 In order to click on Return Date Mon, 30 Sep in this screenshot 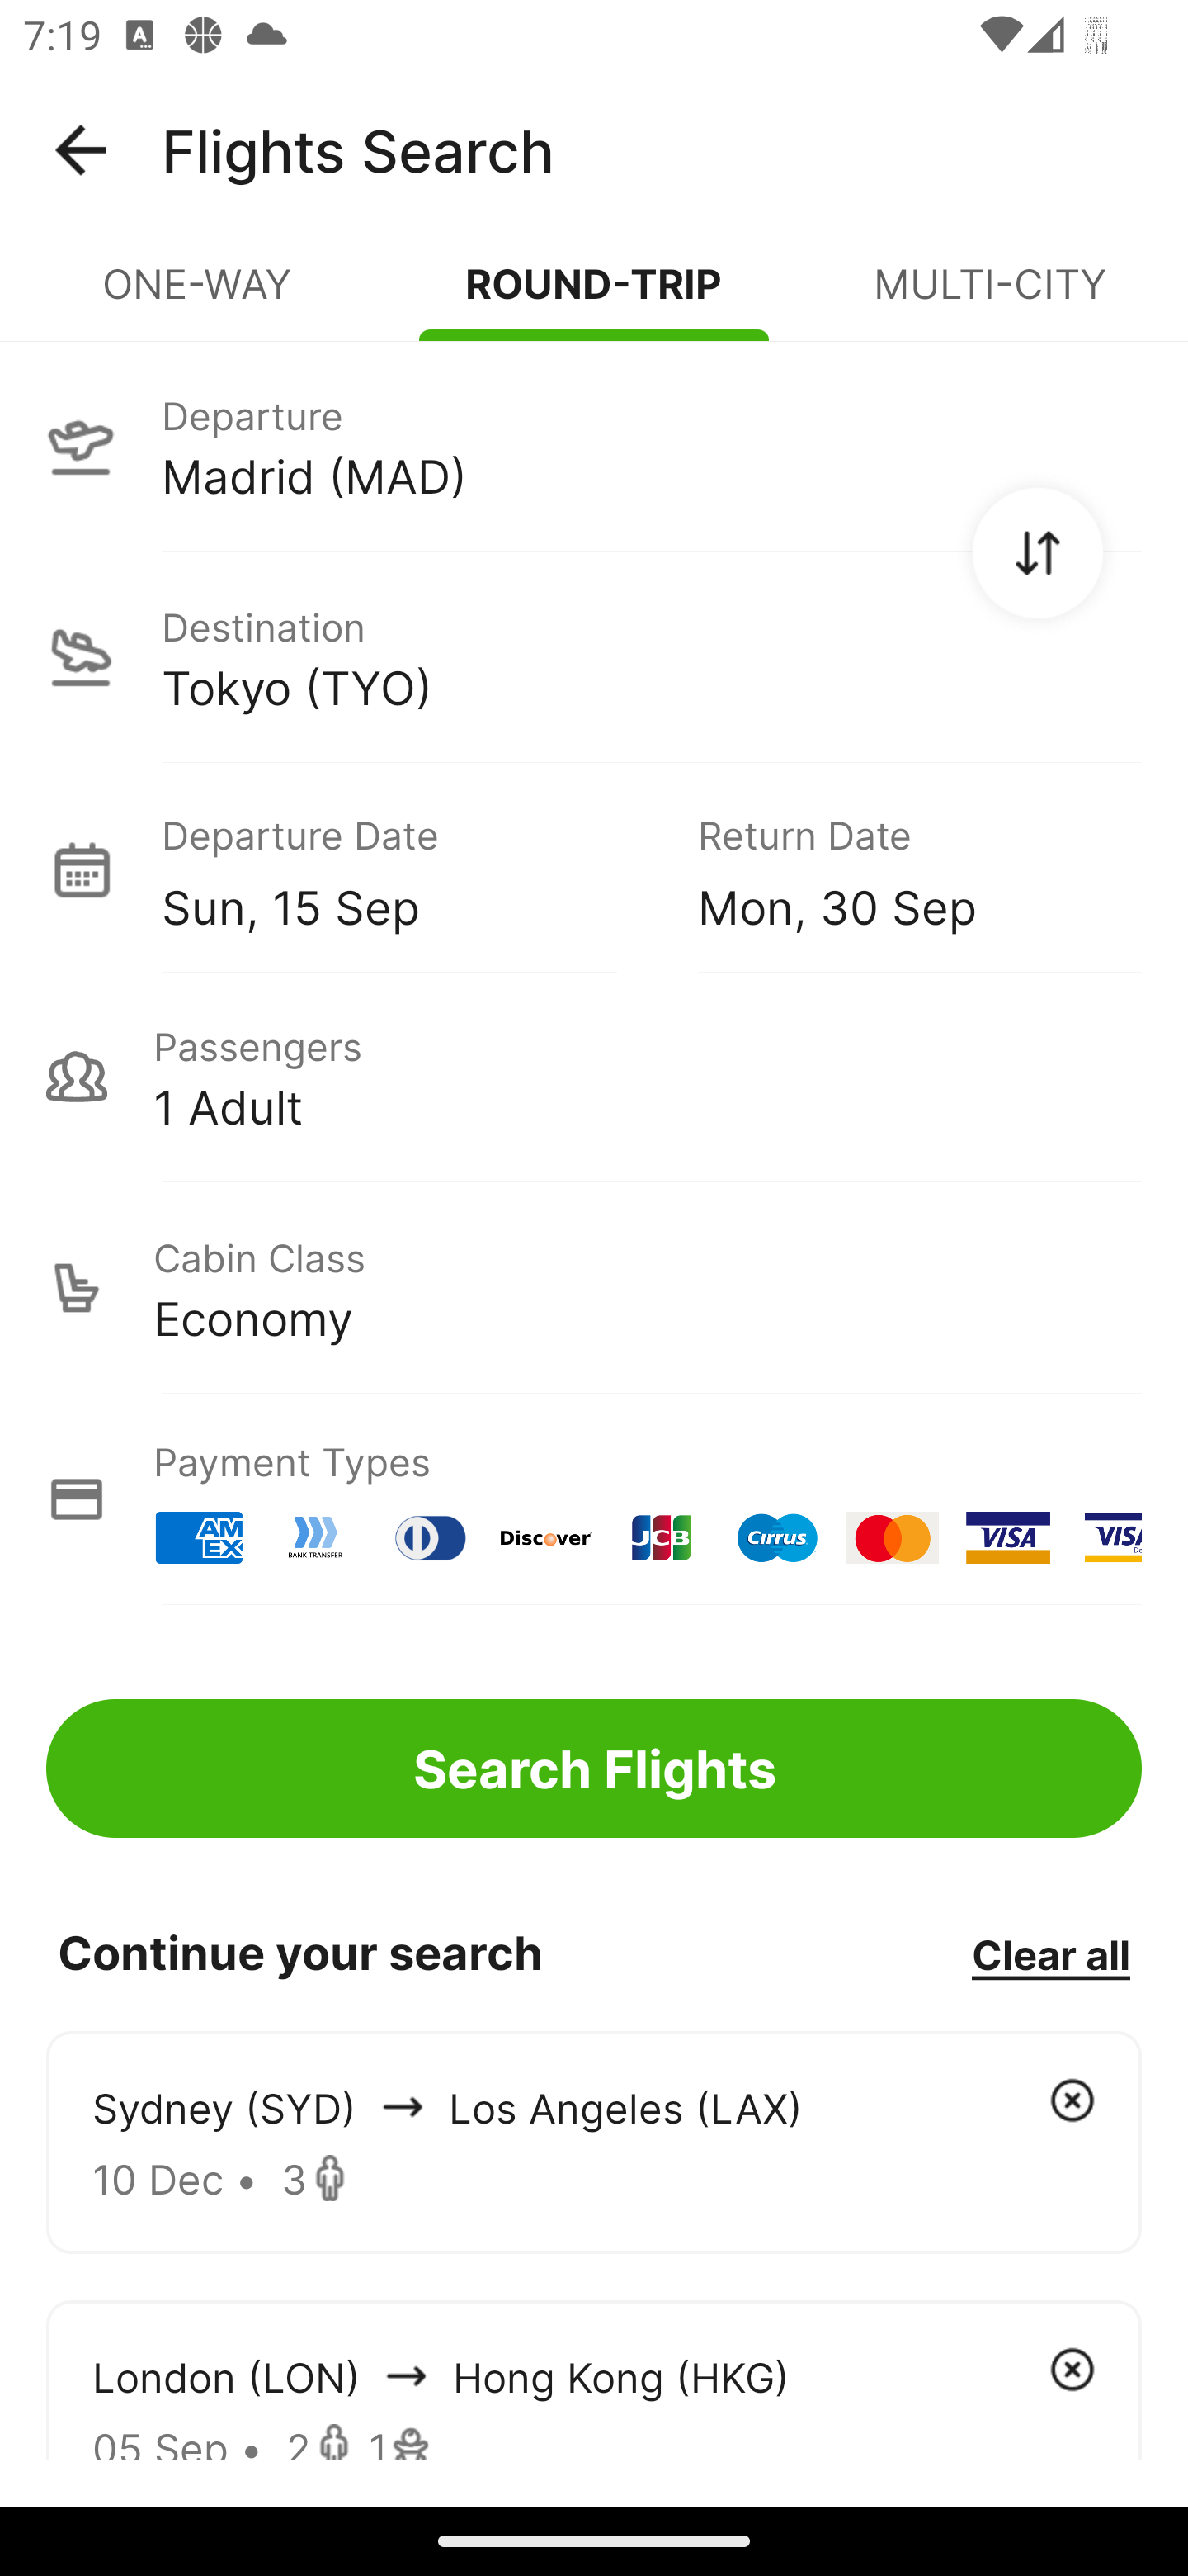, I will do `click(896, 869)`.